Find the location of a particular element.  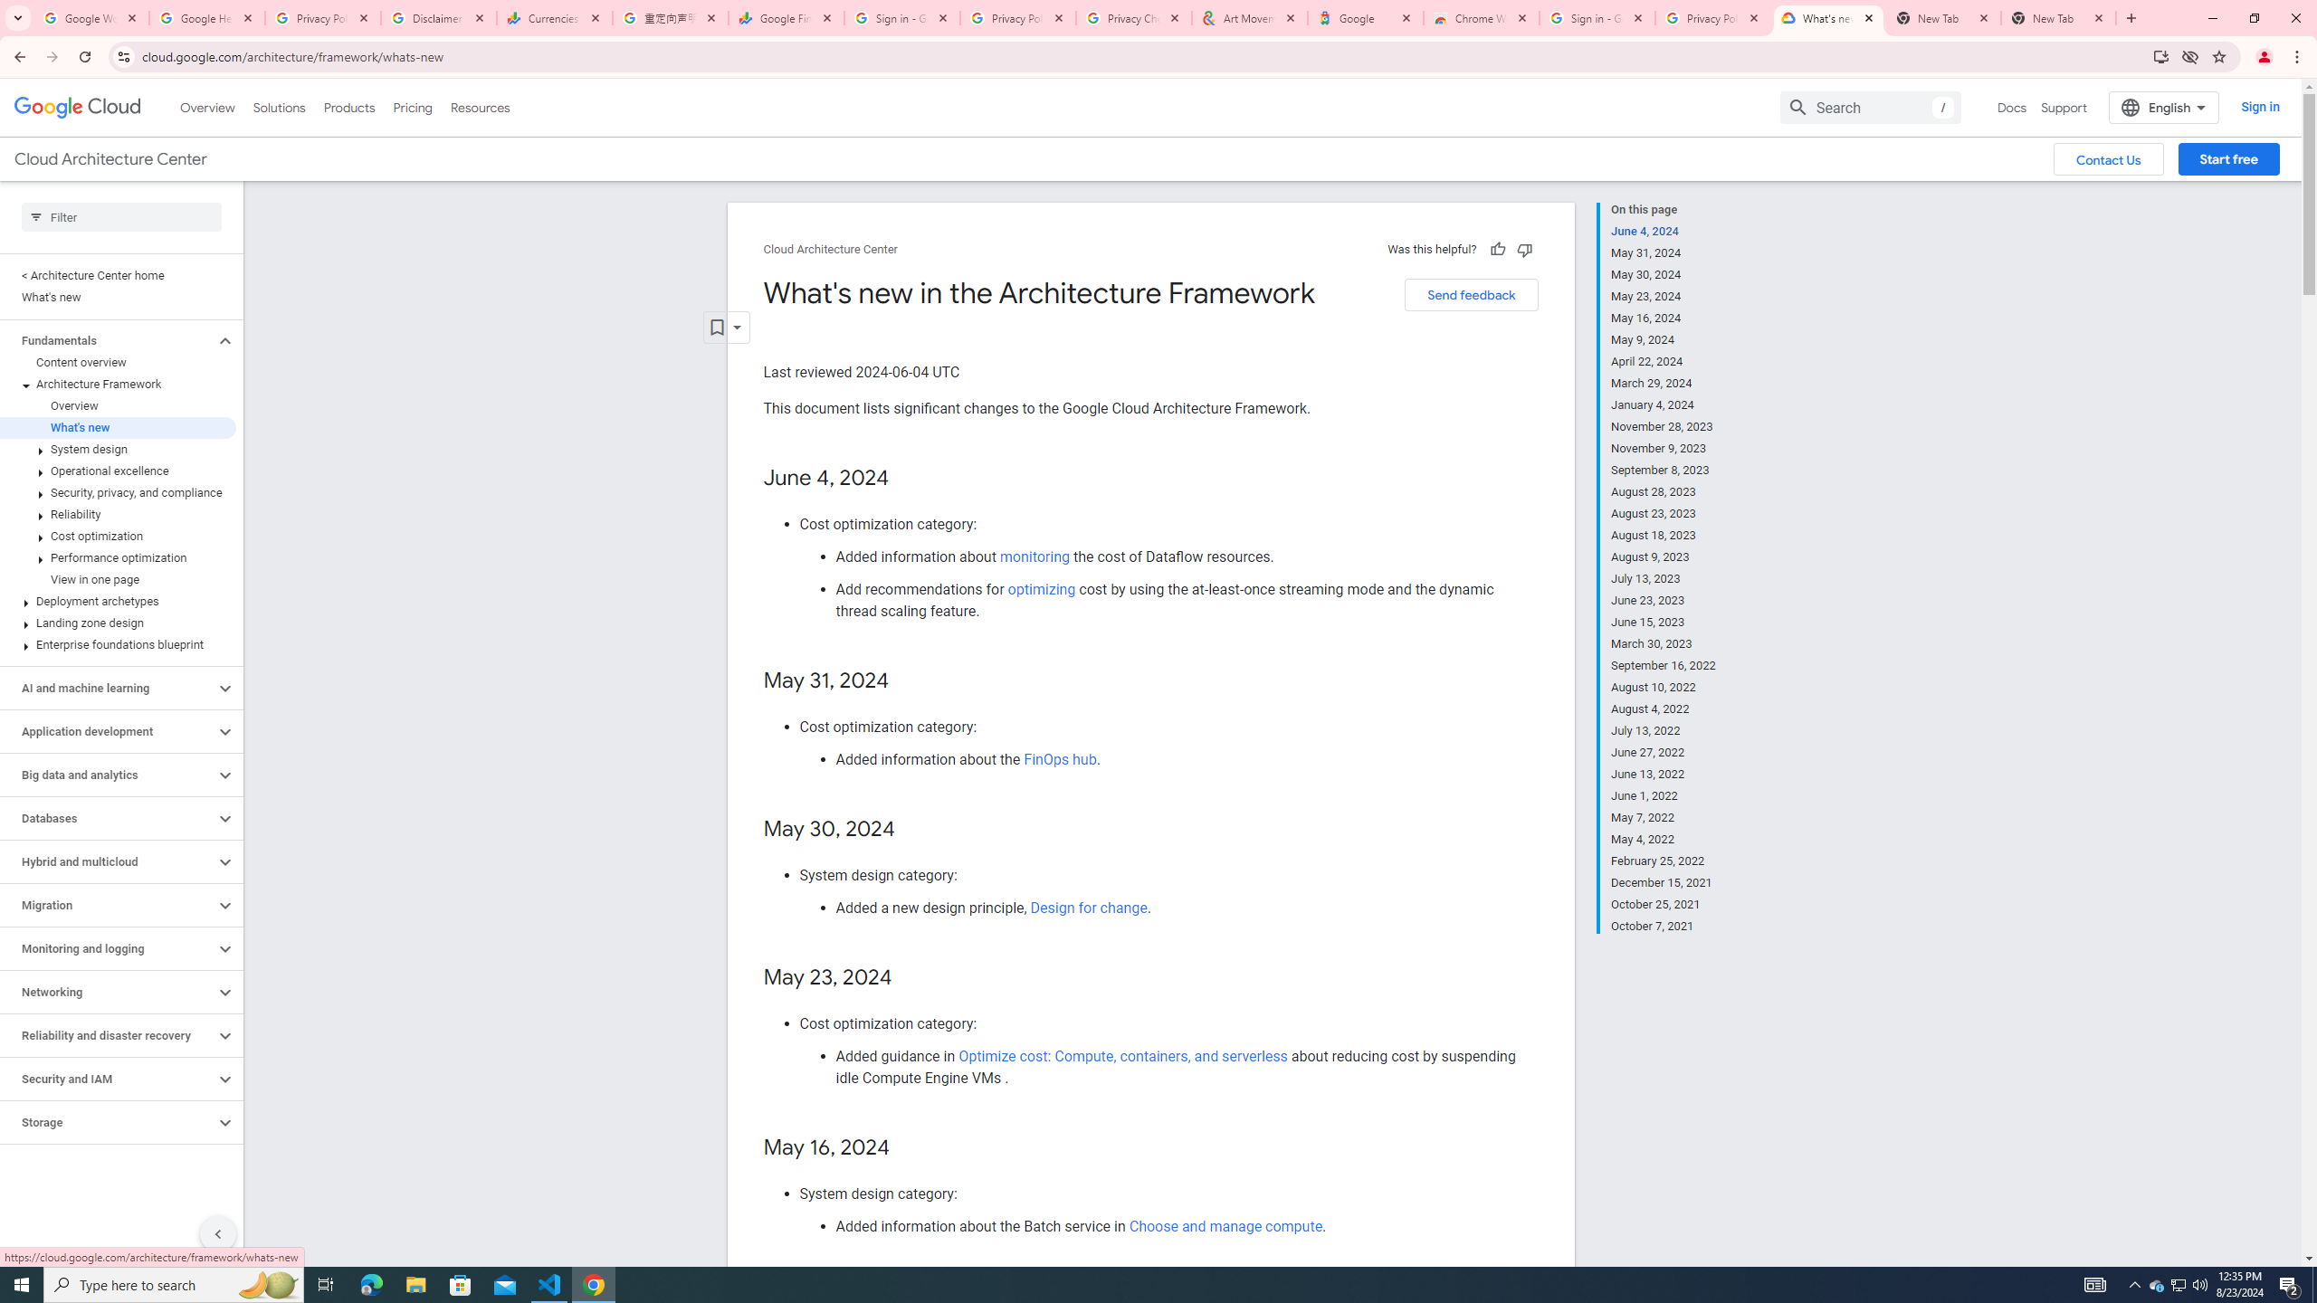

New Tab is located at coordinates (2058, 18).